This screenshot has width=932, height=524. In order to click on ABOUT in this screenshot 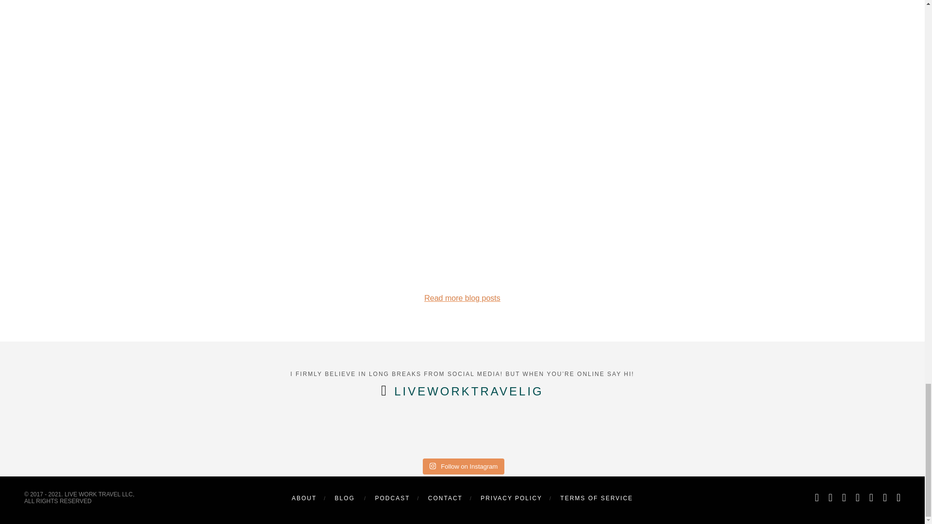, I will do `click(304, 498)`.